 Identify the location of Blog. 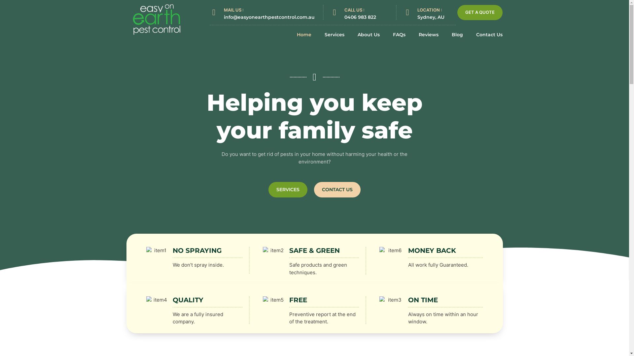
(457, 35).